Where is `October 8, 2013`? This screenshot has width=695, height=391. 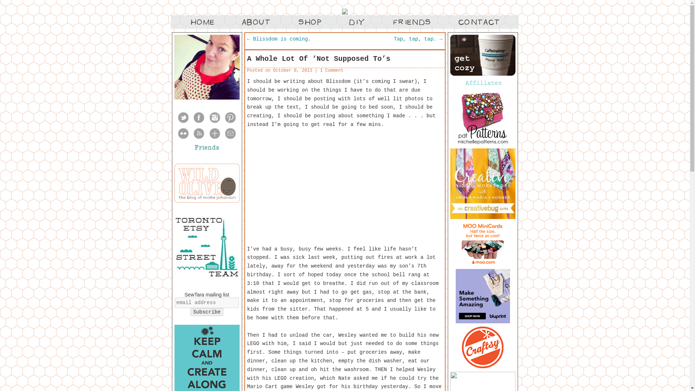
October 8, 2013 is located at coordinates (292, 70).